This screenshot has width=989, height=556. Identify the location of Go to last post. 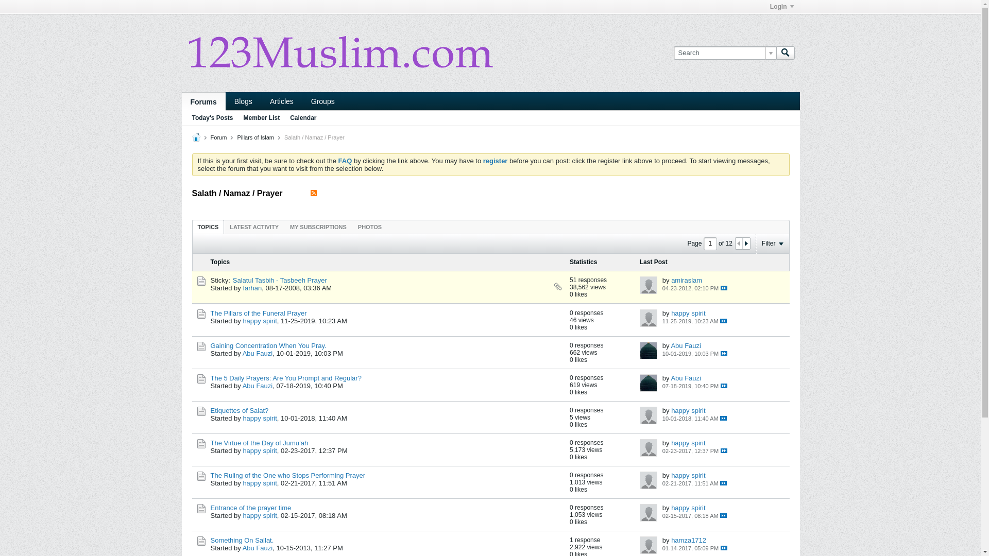
(724, 451).